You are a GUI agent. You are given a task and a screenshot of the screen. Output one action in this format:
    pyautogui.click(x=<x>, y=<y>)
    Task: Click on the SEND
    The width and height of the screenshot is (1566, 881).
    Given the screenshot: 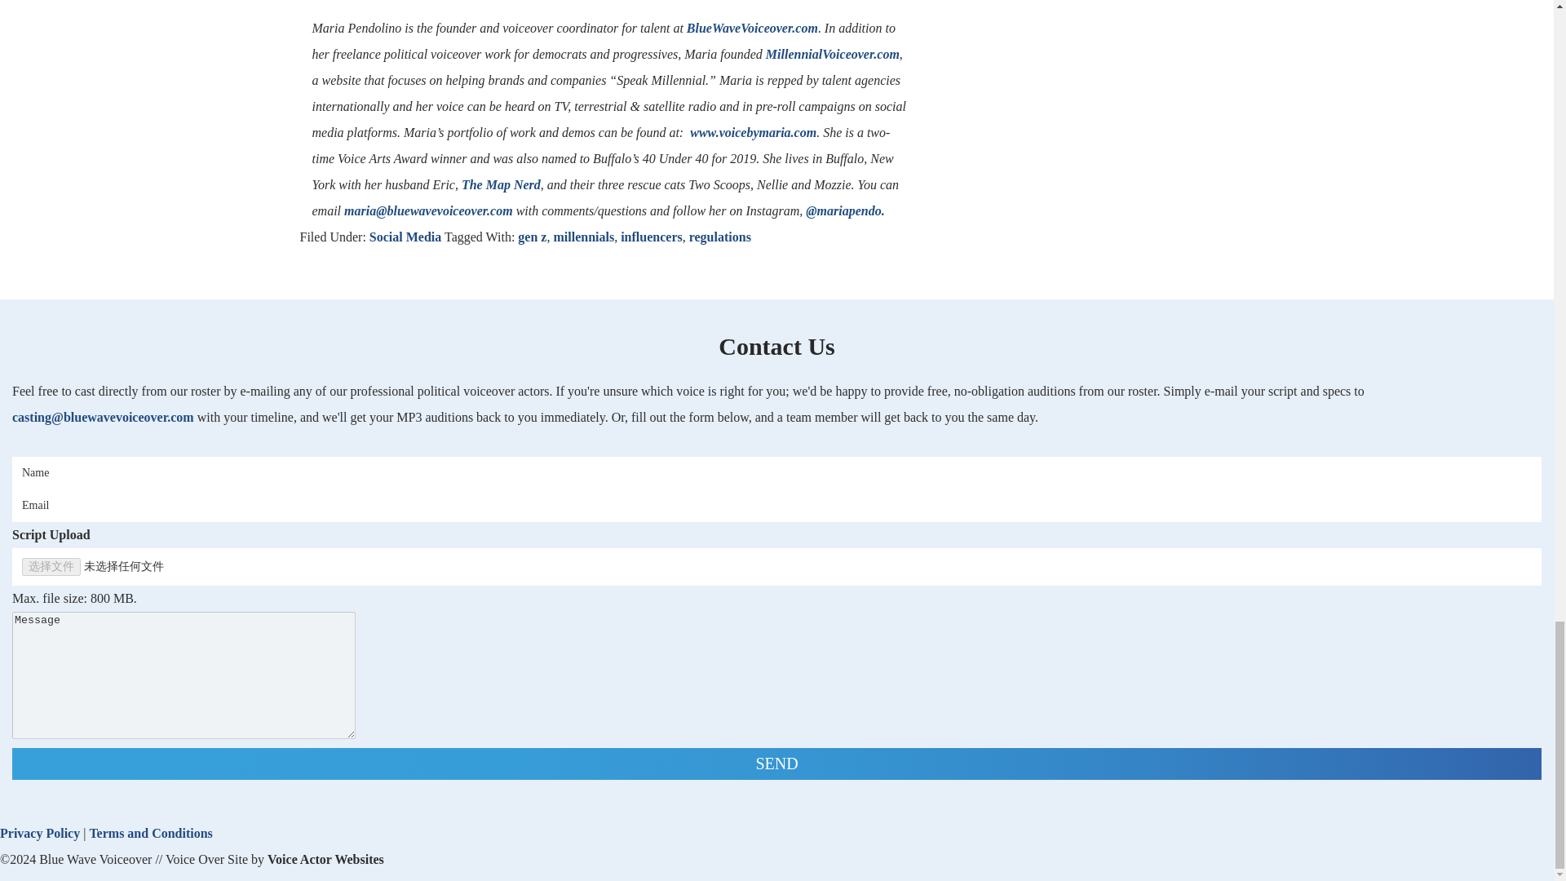 What is the action you would take?
    pyautogui.click(x=776, y=764)
    